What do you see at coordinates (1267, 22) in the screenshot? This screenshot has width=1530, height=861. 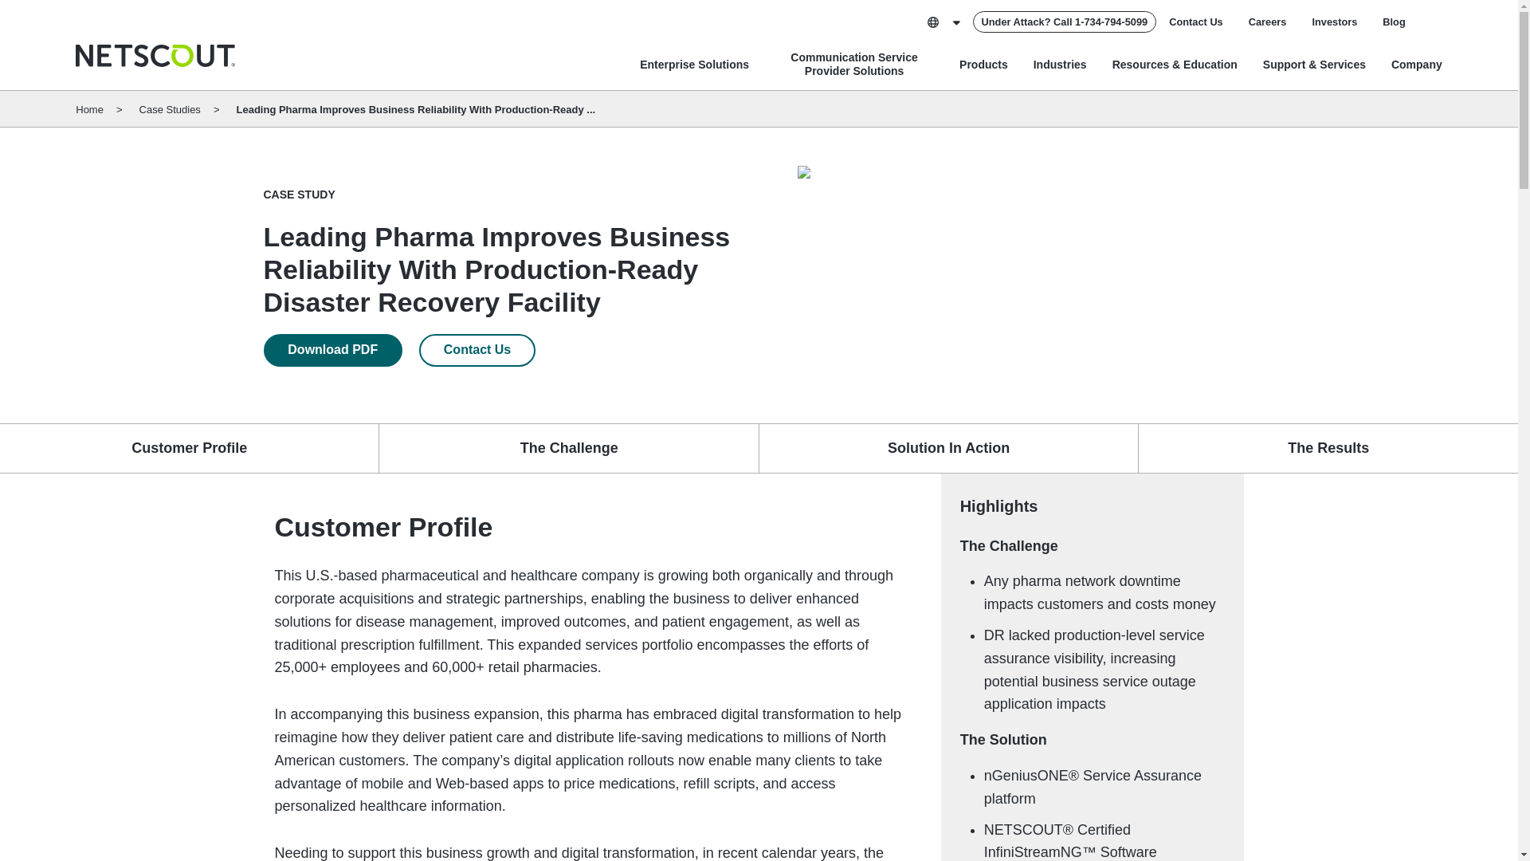 I see `Careers` at bounding box center [1267, 22].